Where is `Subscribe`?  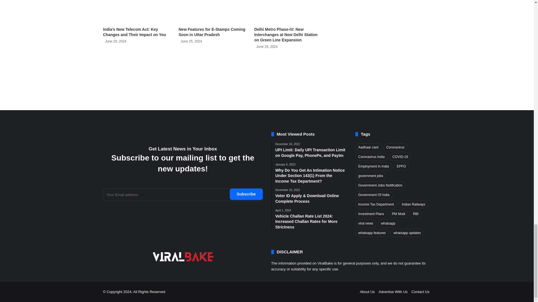
Subscribe is located at coordinates (246, 194).